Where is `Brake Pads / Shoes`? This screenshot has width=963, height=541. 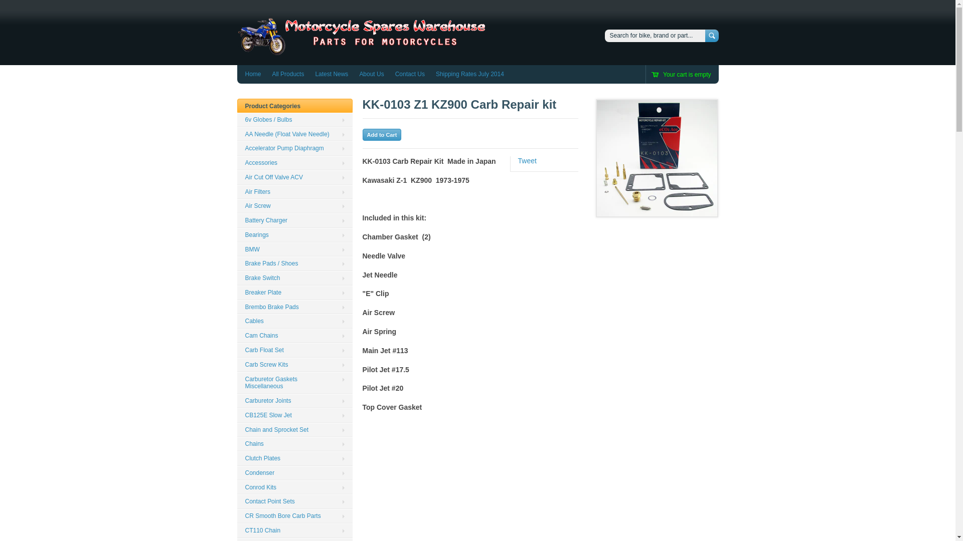
Brake Pads / Shoes is located at coordinates (294, 263).